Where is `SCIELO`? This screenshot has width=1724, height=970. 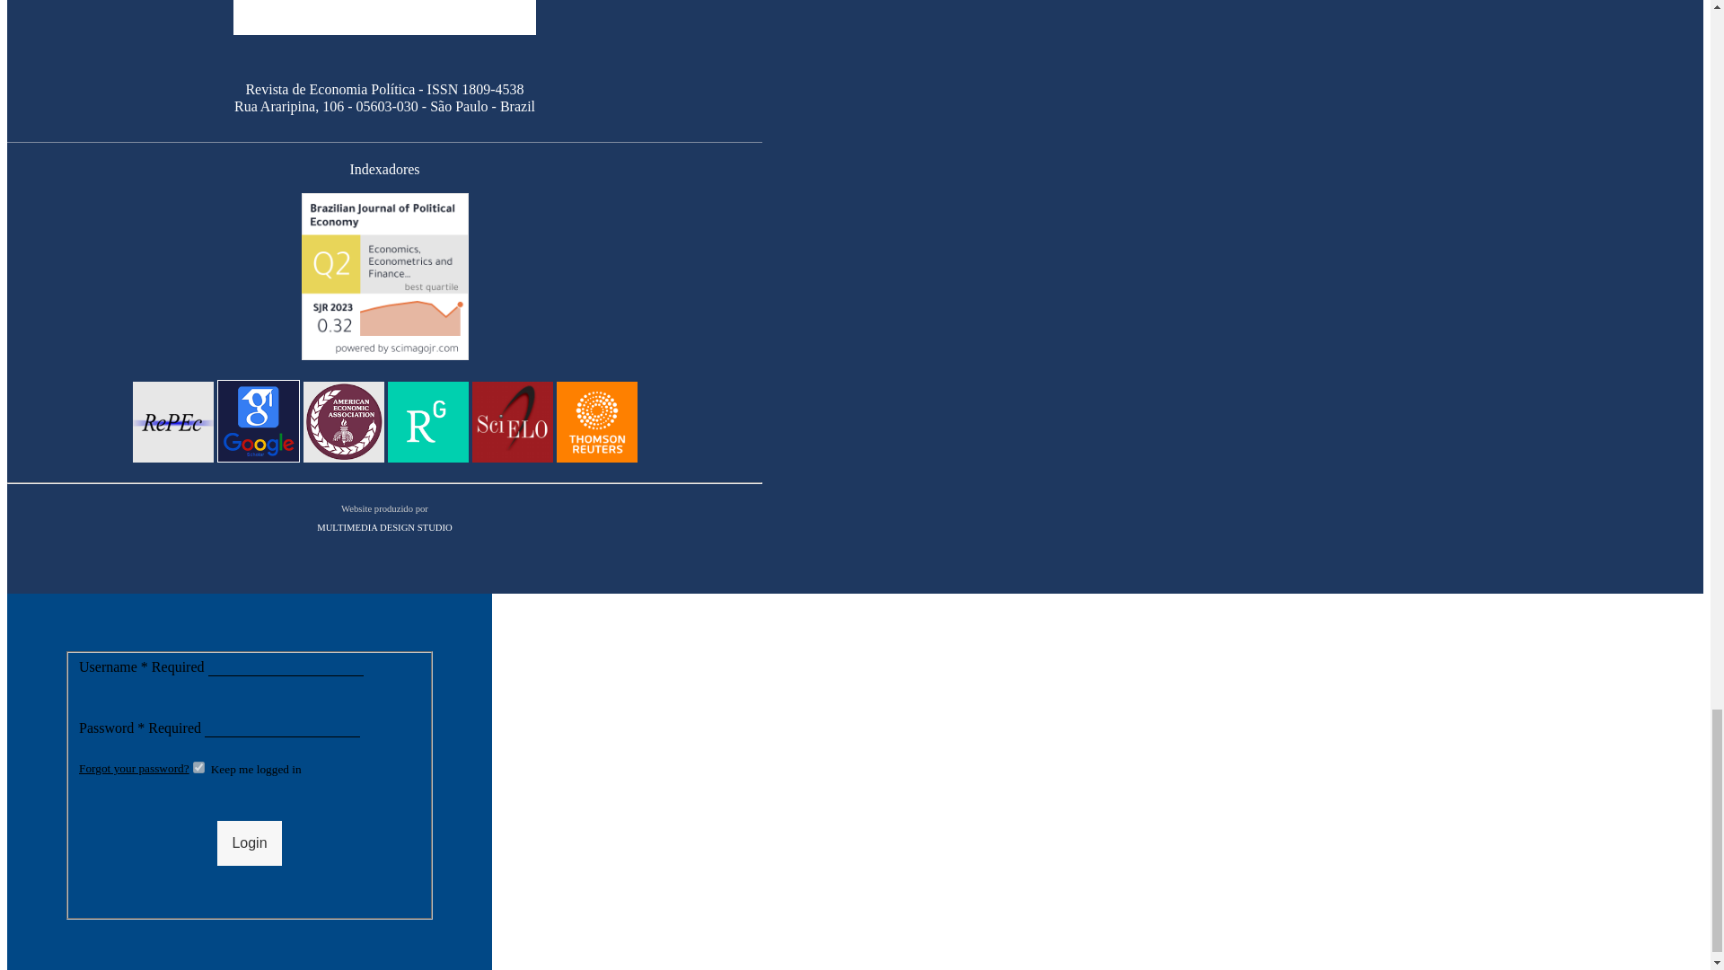 SCIELO is located at coordinates (513, 459).